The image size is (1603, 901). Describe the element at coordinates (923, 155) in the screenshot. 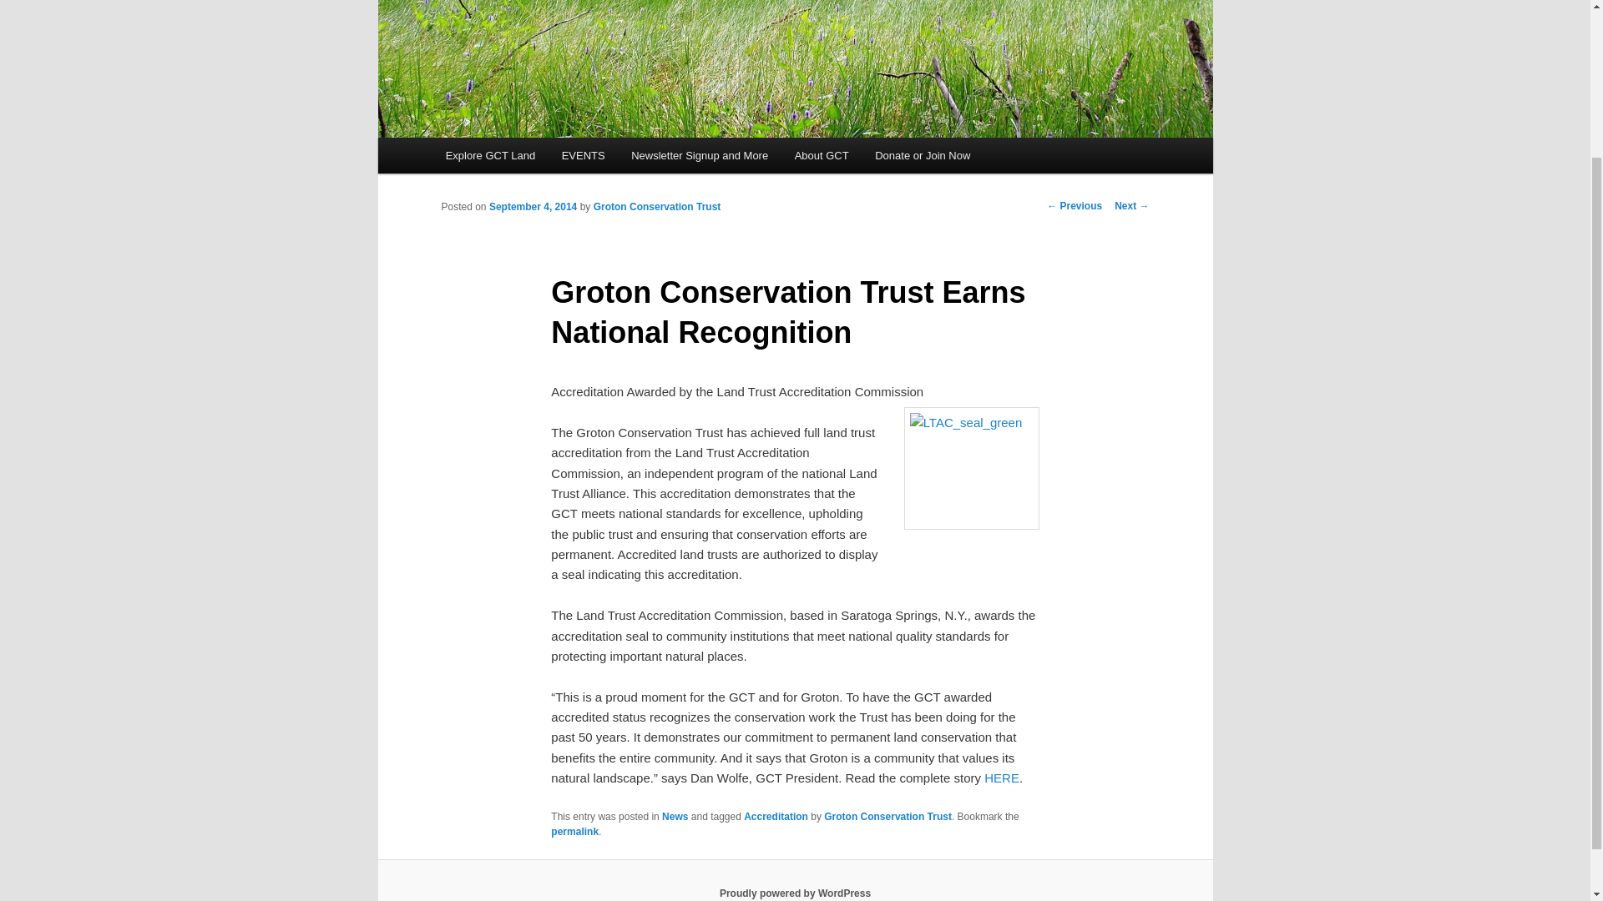

I see `Donate or Join Now` at that location.